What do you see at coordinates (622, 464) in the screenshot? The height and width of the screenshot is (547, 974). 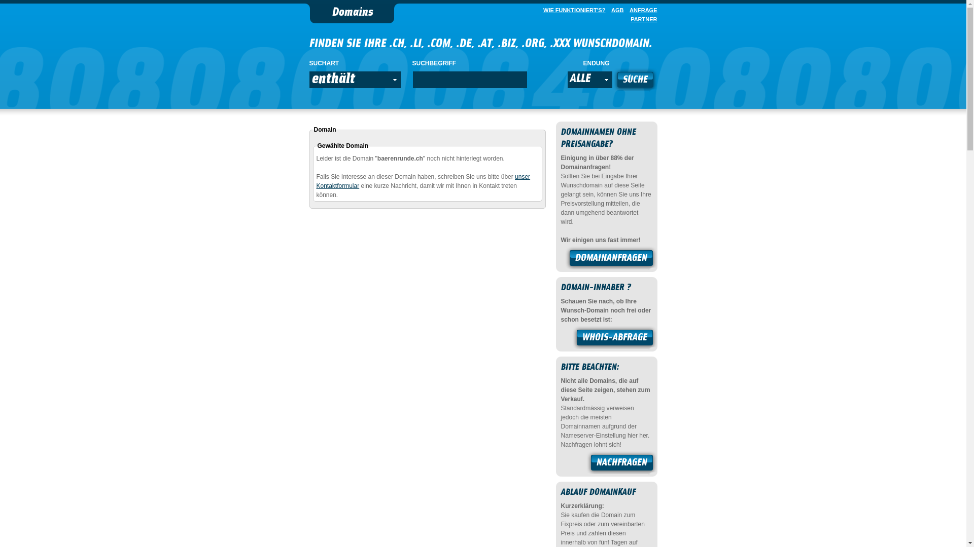 I see `NACHFRAGEN` at bounding box center [622, 464].